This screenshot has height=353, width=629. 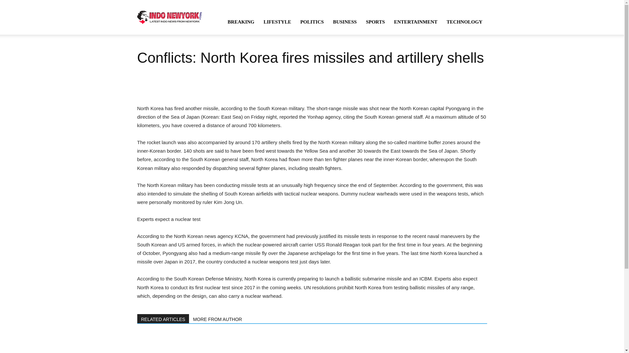 What do you see at coordinates (312, 22) in the screenshot?
I see `POLITICS` at bounding box center [312, 22].